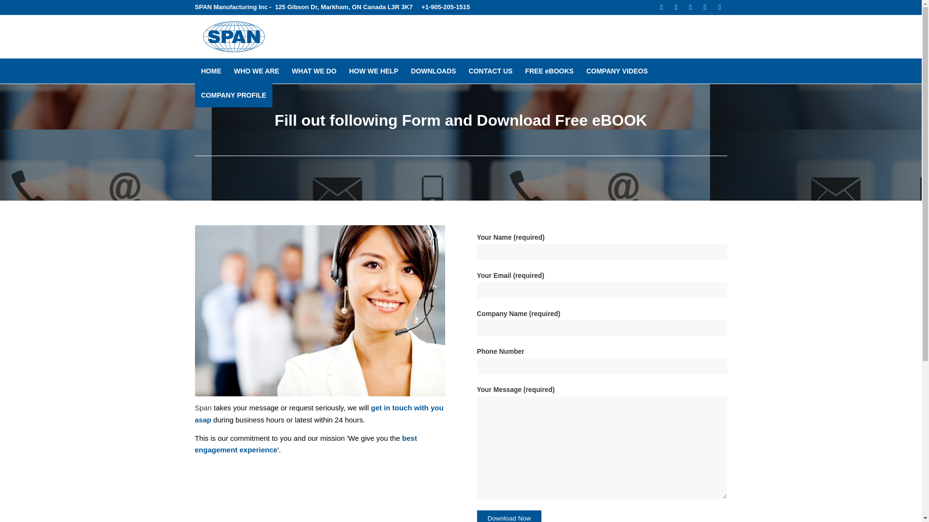  What do you see at coordinates (704, 7) in the screenshot?
I see `Youtube` at bounding box center [704, 7].